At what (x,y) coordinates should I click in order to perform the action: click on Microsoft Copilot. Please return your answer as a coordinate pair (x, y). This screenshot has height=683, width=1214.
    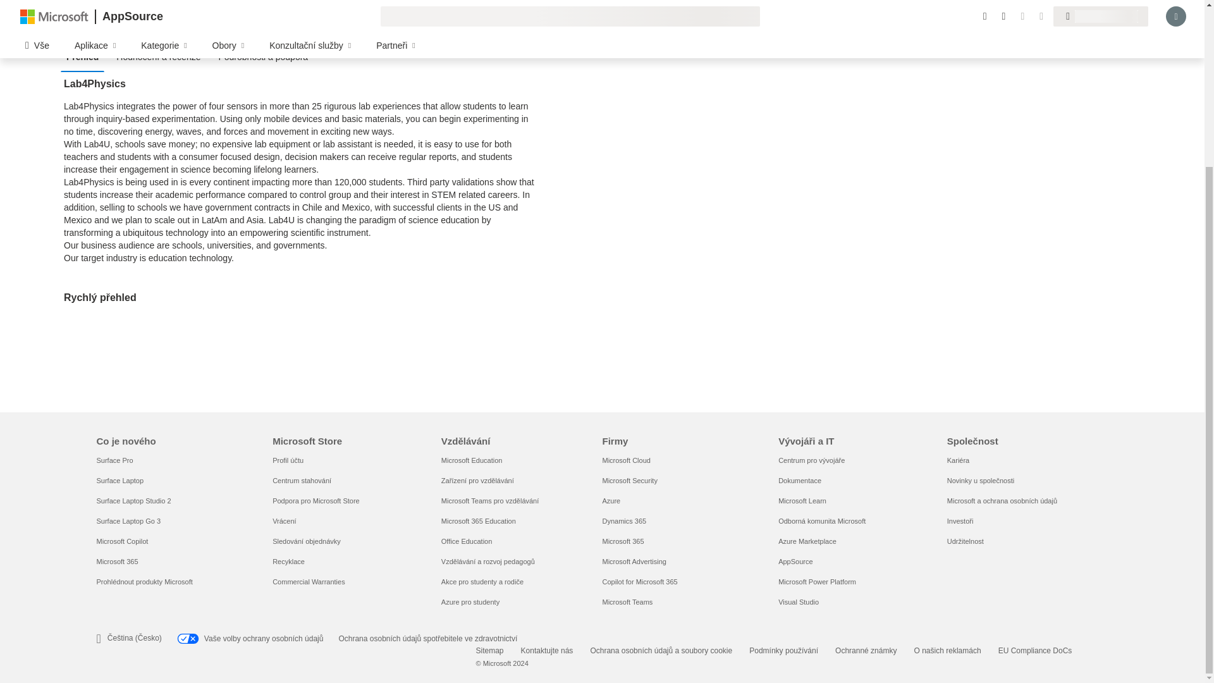
    Looking at the image, I should click on (121, 541).